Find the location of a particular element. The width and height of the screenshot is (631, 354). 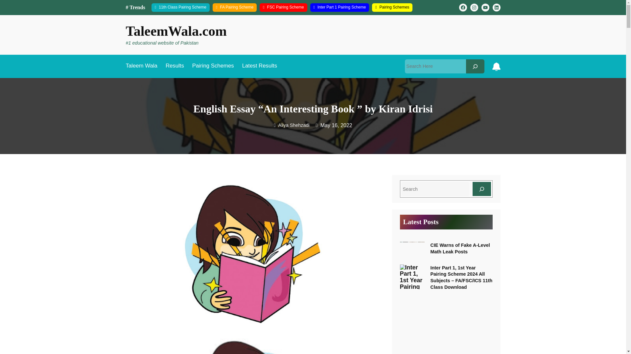

Latest Results is located at coordinates (260, 66).